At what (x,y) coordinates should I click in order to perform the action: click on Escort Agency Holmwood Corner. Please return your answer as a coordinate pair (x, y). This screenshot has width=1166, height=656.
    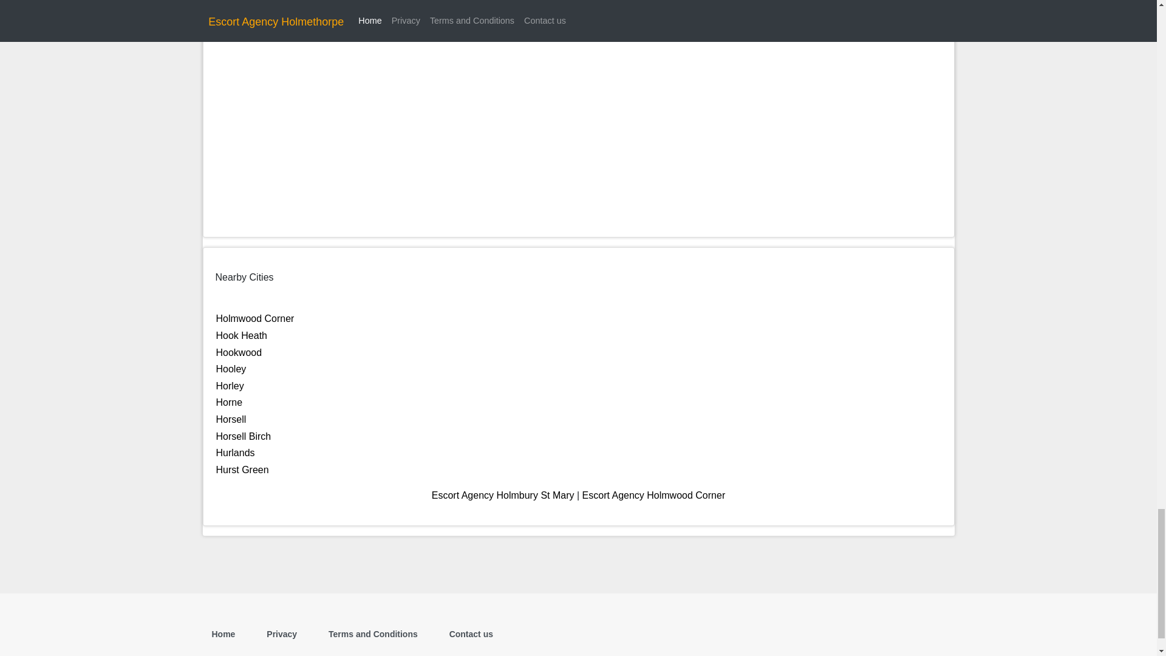
    Looking at the image, I should click on (653, 495).